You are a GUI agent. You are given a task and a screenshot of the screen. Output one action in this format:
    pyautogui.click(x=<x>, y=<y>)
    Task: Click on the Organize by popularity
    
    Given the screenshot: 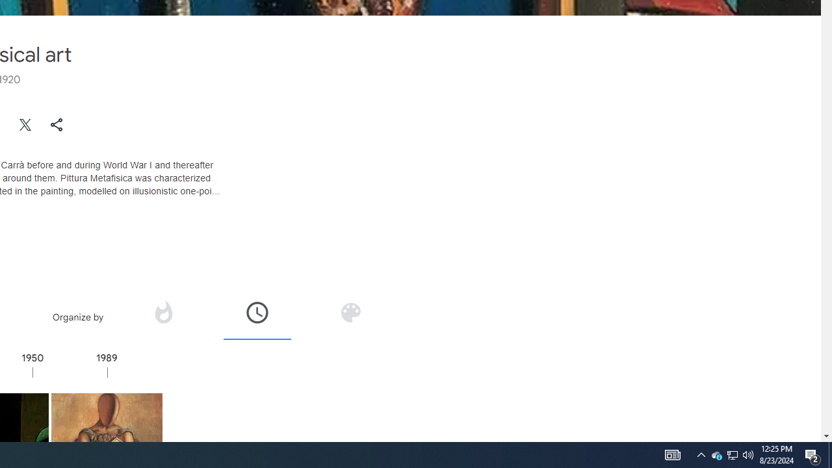 What is the action you would take?
    pyautogui.click(x=162, y=312)
    